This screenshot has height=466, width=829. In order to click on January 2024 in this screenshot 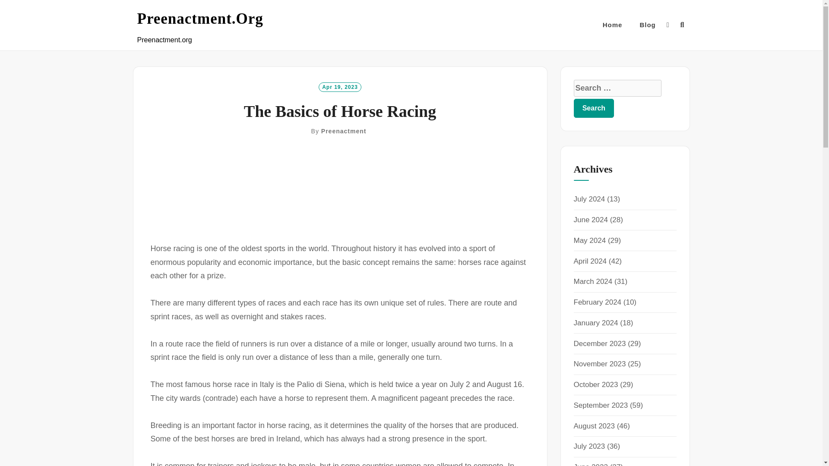, I will do `click(595, 323)`.